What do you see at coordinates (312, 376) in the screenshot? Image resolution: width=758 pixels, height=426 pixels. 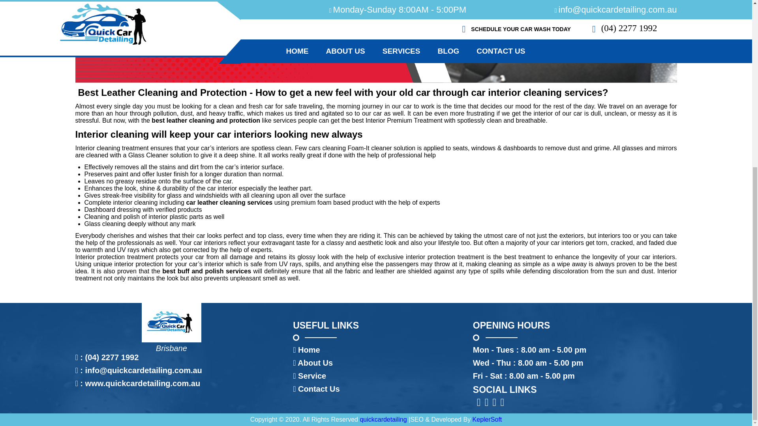 I see `Service` at bounding box center [312, 376].